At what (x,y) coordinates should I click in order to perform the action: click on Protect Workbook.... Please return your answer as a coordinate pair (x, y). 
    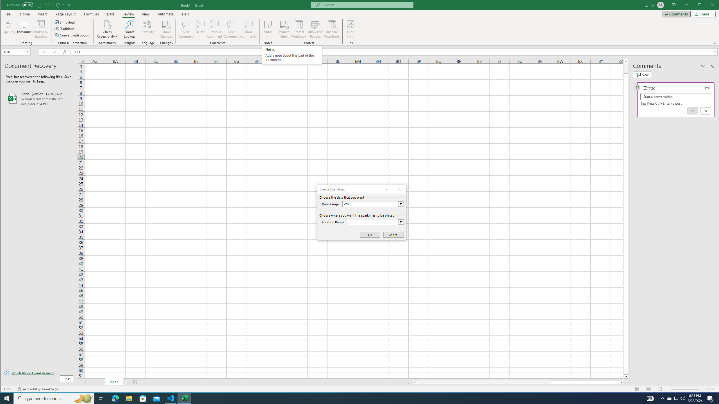
    Looking at the image, I should click on (299, 29).